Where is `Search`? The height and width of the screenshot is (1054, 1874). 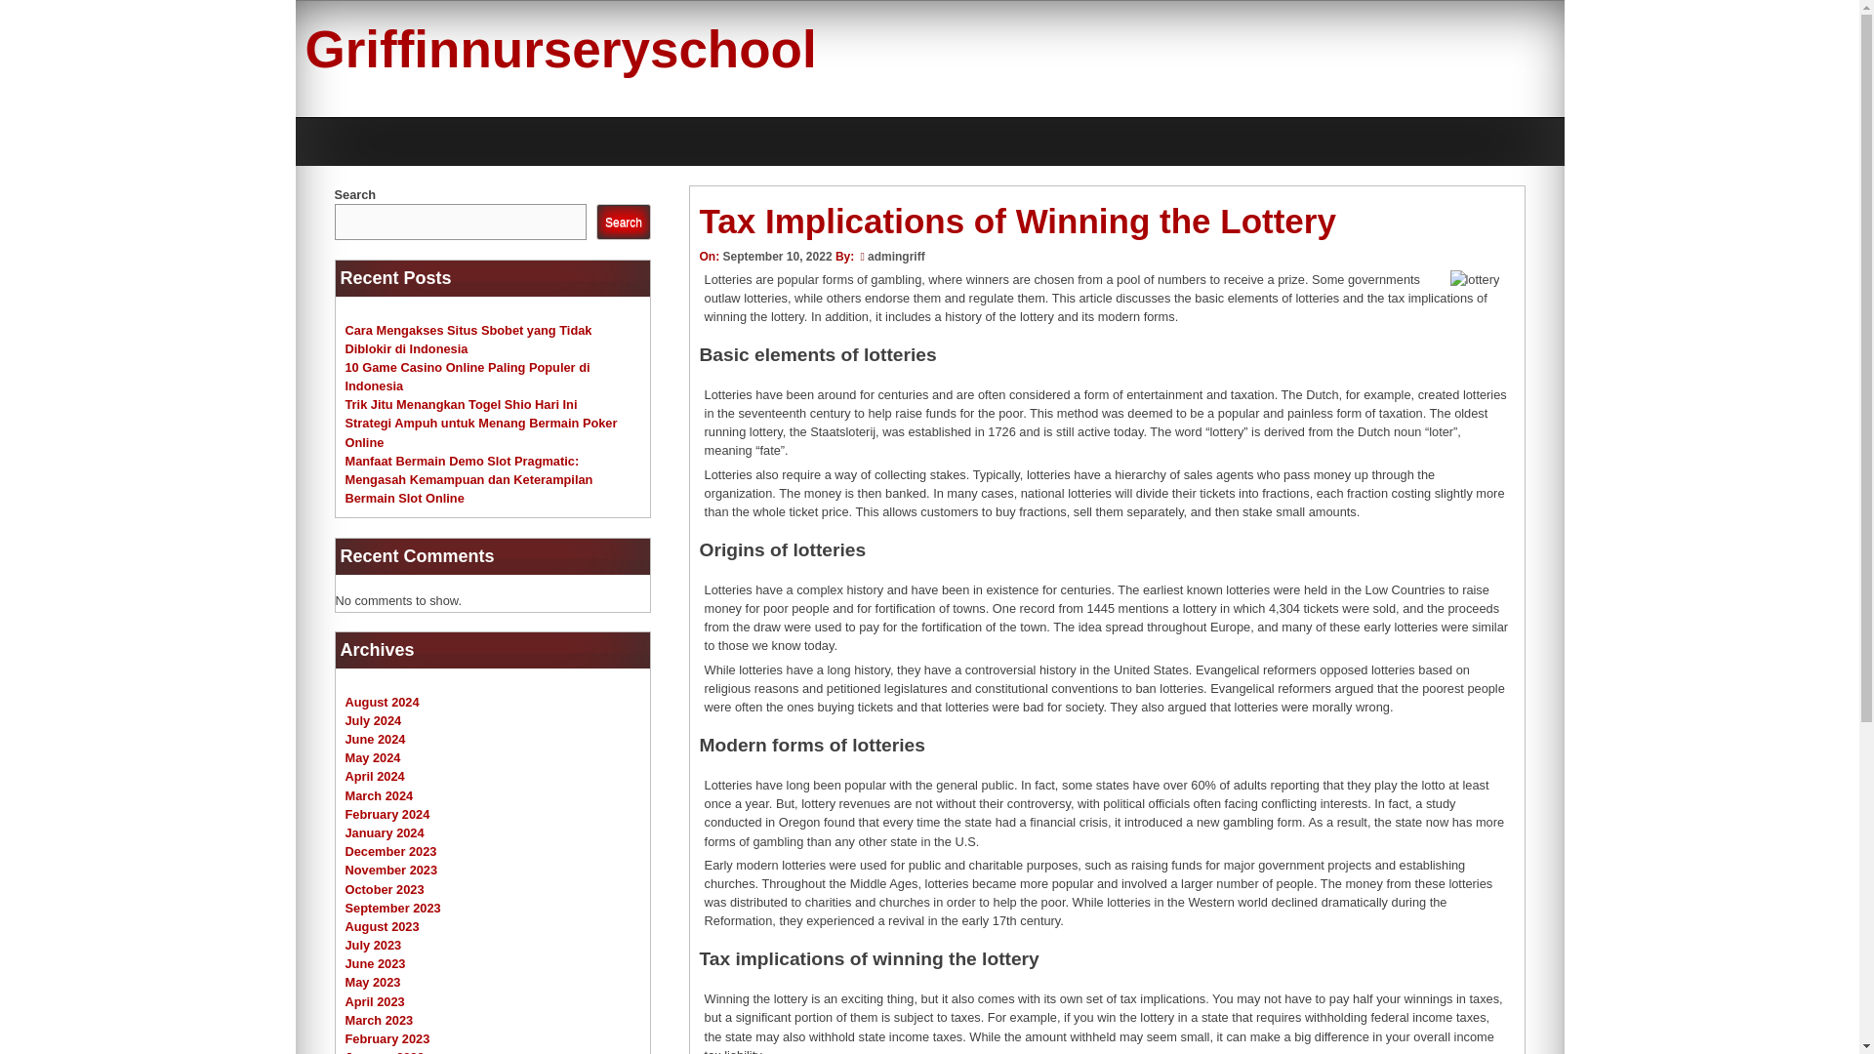
Search is located at coordinates (623, 223).